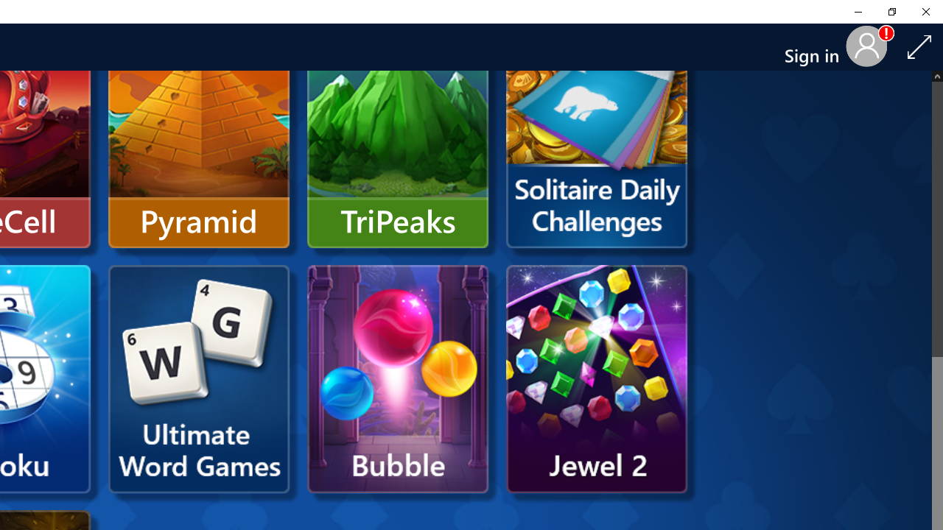 The height and width of the screenshot is (530, 943). I want to click on Challenges, so click(597, 134).